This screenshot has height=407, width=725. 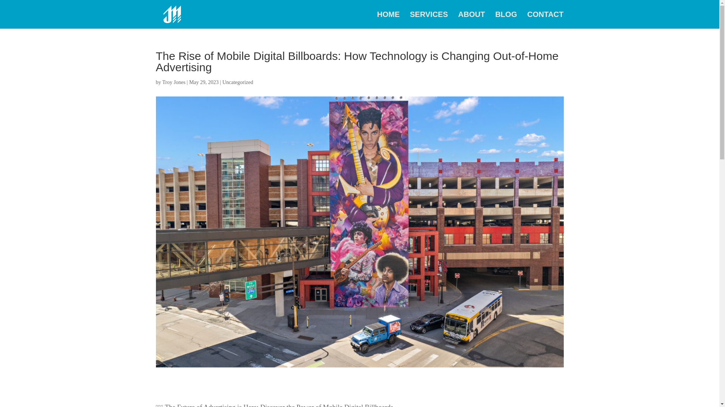 I want to click on SERVICES, so click(x=429, y=20).